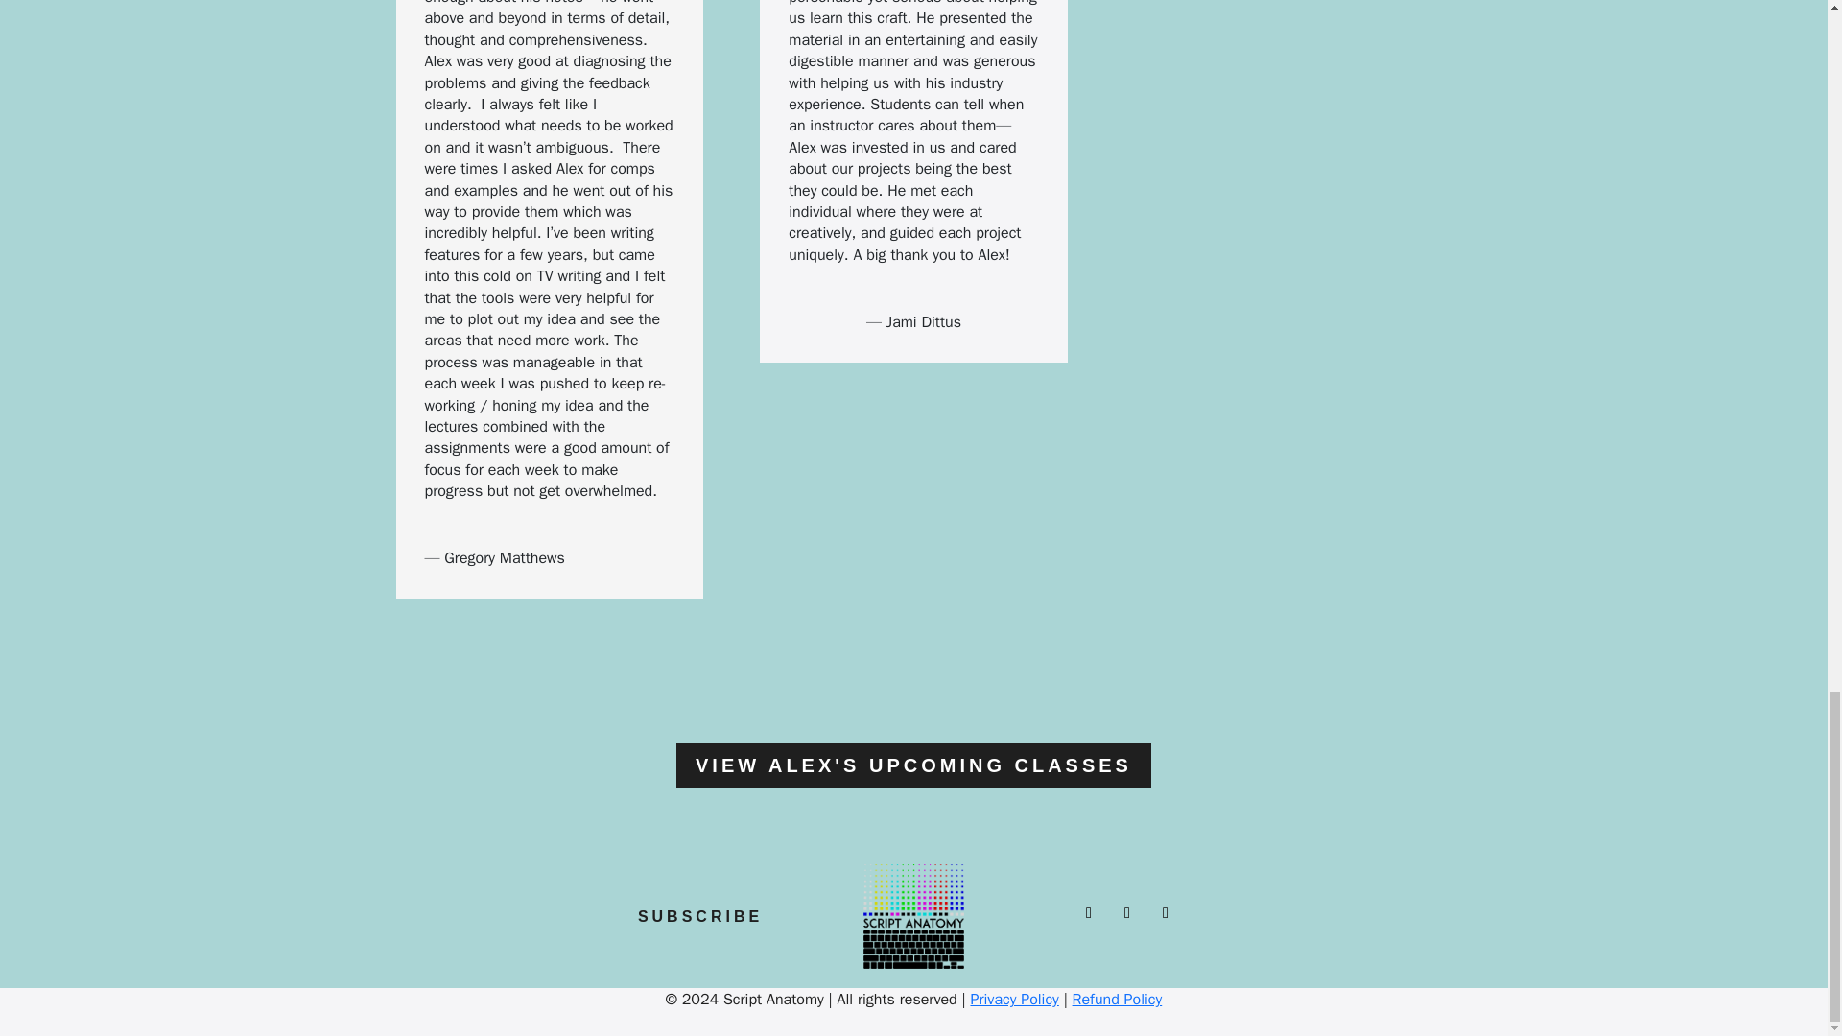  I want to click on Follow on X, so click(1088, 913).